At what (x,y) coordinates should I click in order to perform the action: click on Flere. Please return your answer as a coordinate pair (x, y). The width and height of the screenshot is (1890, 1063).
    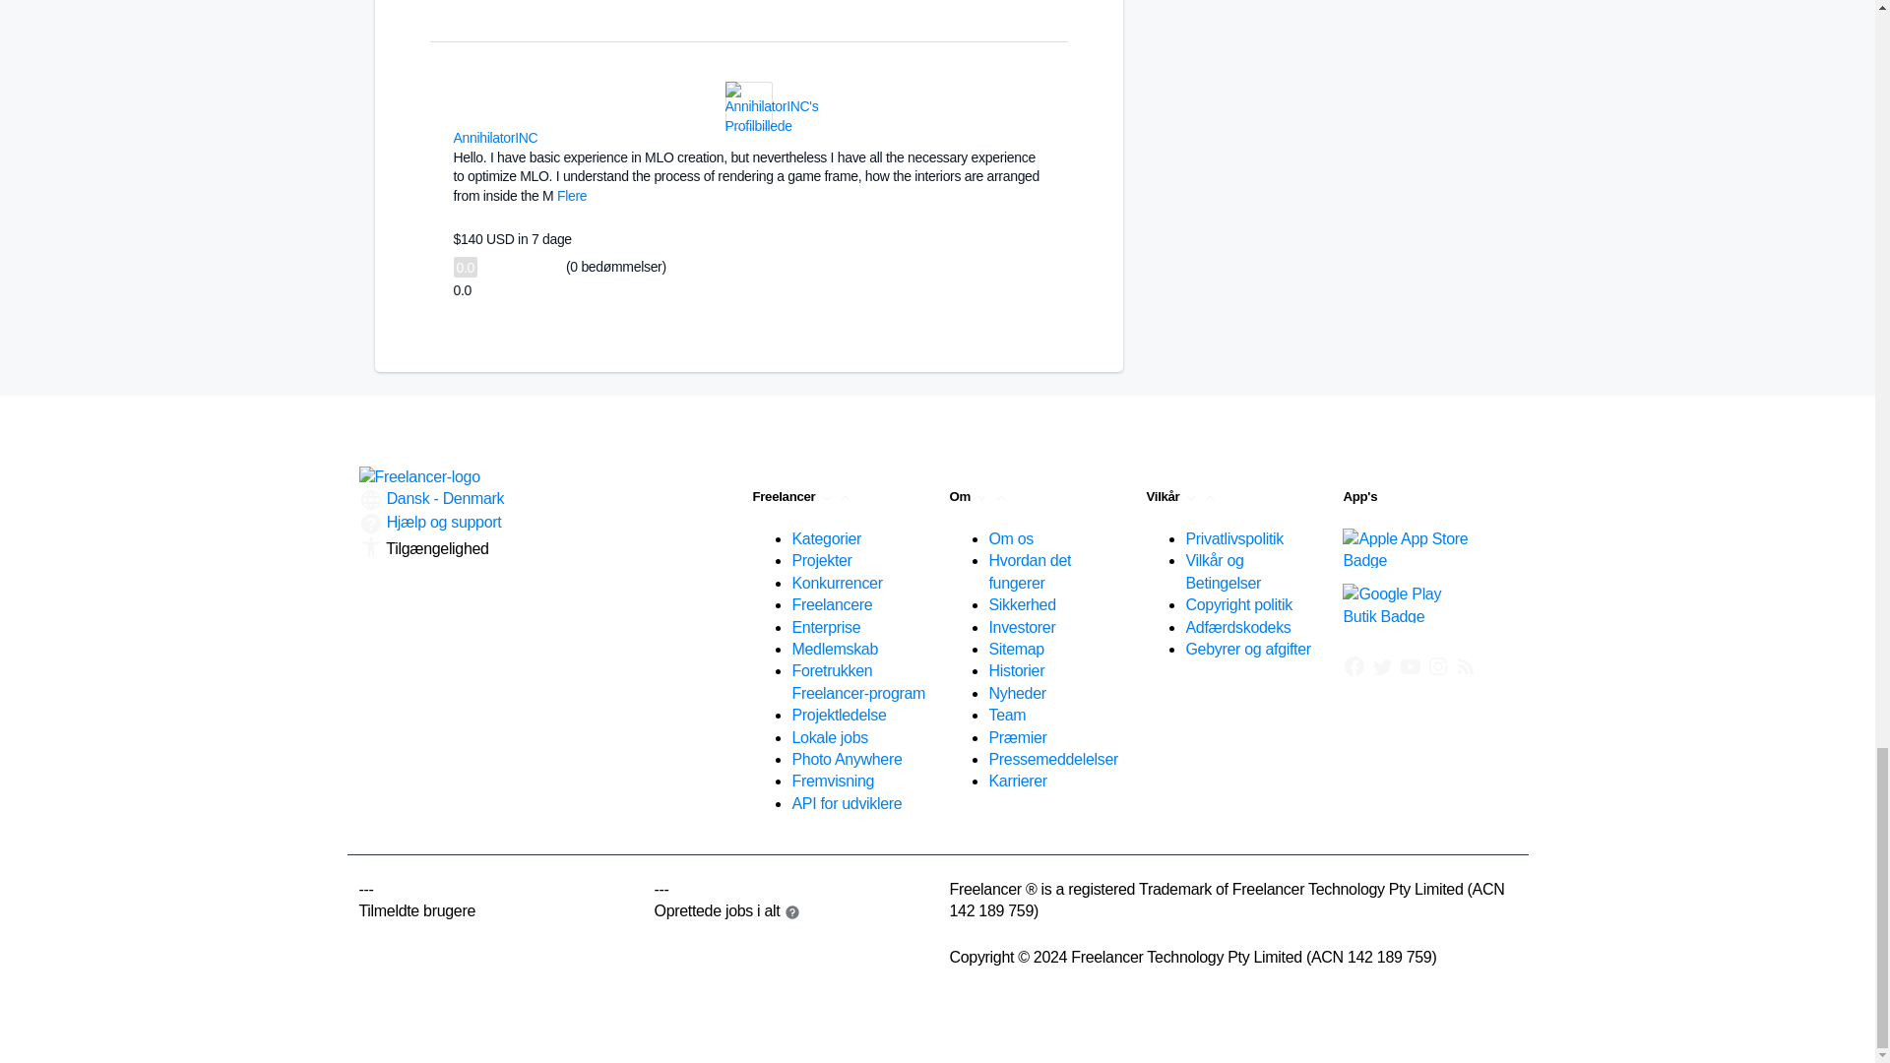
    Looking at the image, I should click on (571, 196).